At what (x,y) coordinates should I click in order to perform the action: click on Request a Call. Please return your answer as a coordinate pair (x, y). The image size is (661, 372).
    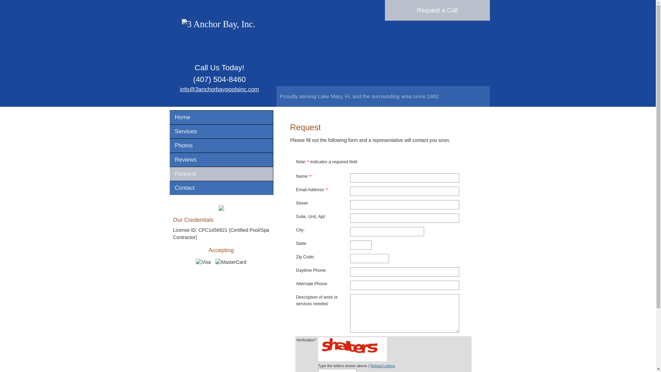
    Looking at the image, I should click on (437, 10).